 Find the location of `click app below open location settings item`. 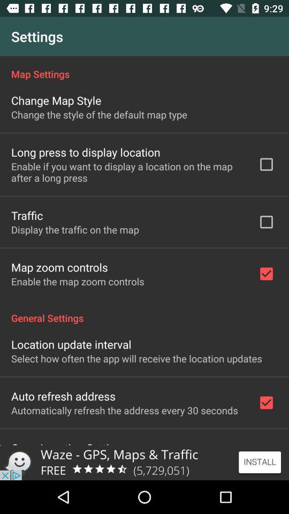

click app below open location settings item is located at coordinates (144, 463).